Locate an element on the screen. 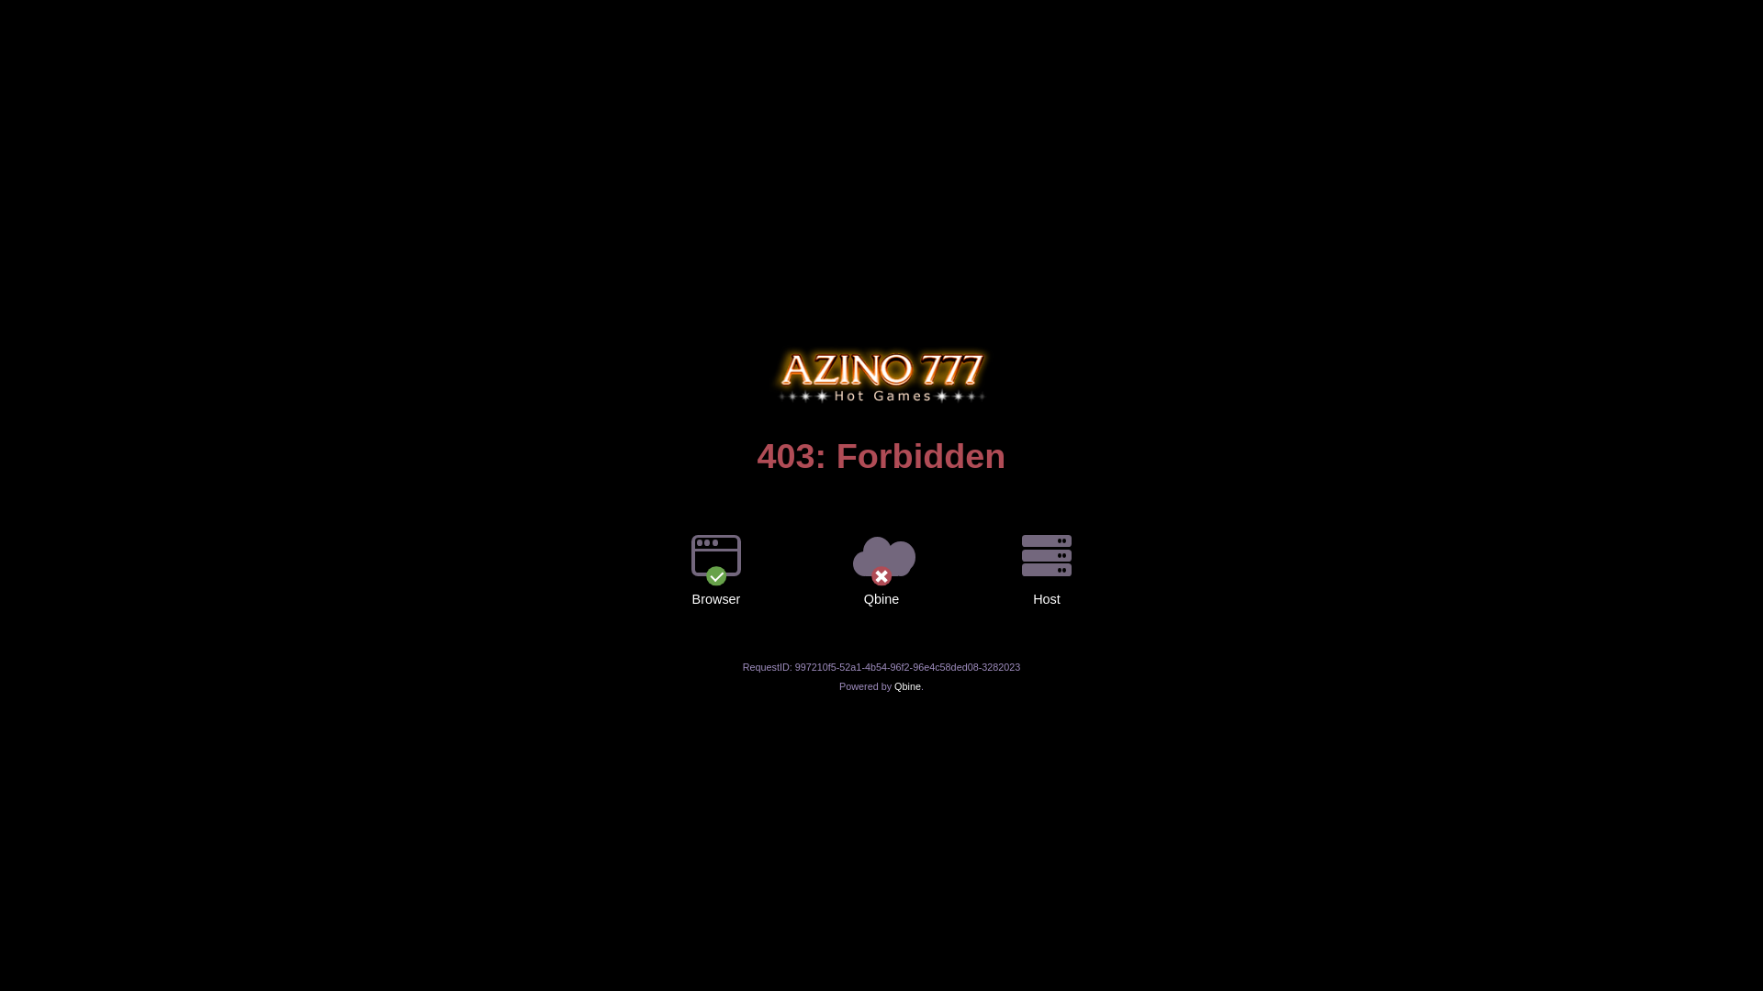  Qbine is located at coordinates (907, 686).